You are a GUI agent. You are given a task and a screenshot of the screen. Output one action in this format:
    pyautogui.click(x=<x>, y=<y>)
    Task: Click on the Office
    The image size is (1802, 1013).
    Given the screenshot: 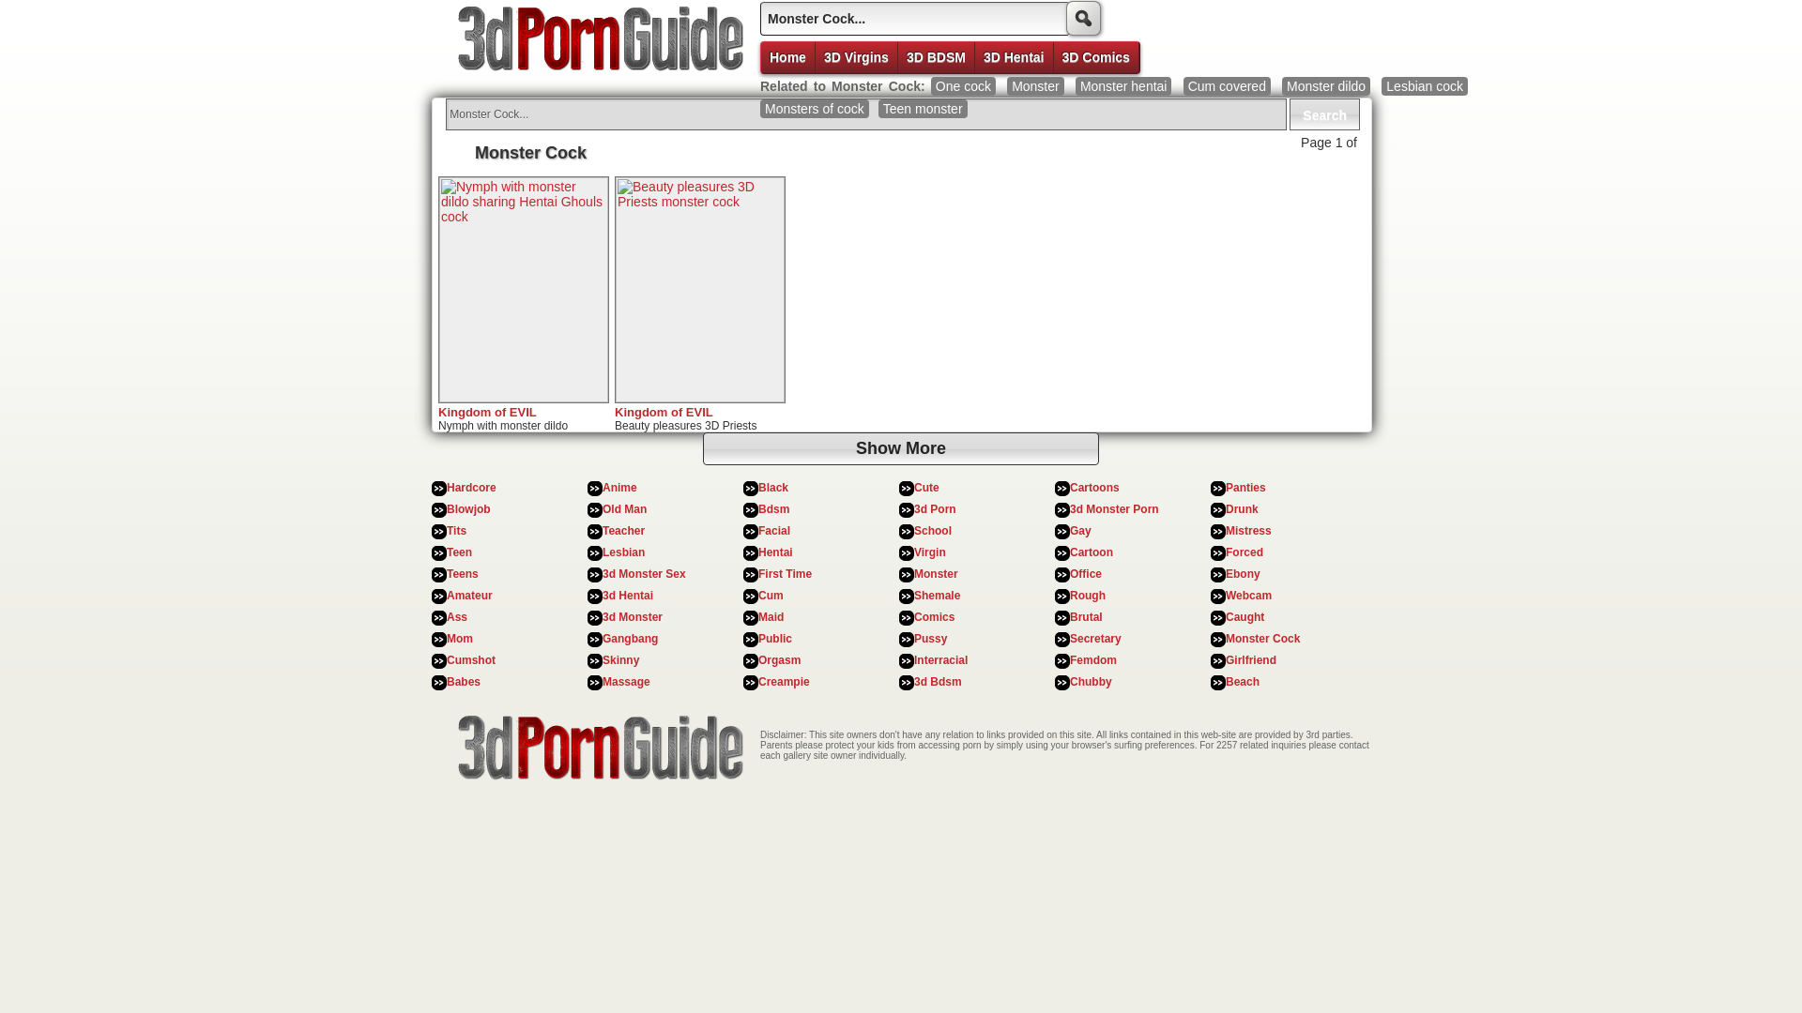 What is the action you would take?
    pyautogui.click(x=1086, y=574)
    